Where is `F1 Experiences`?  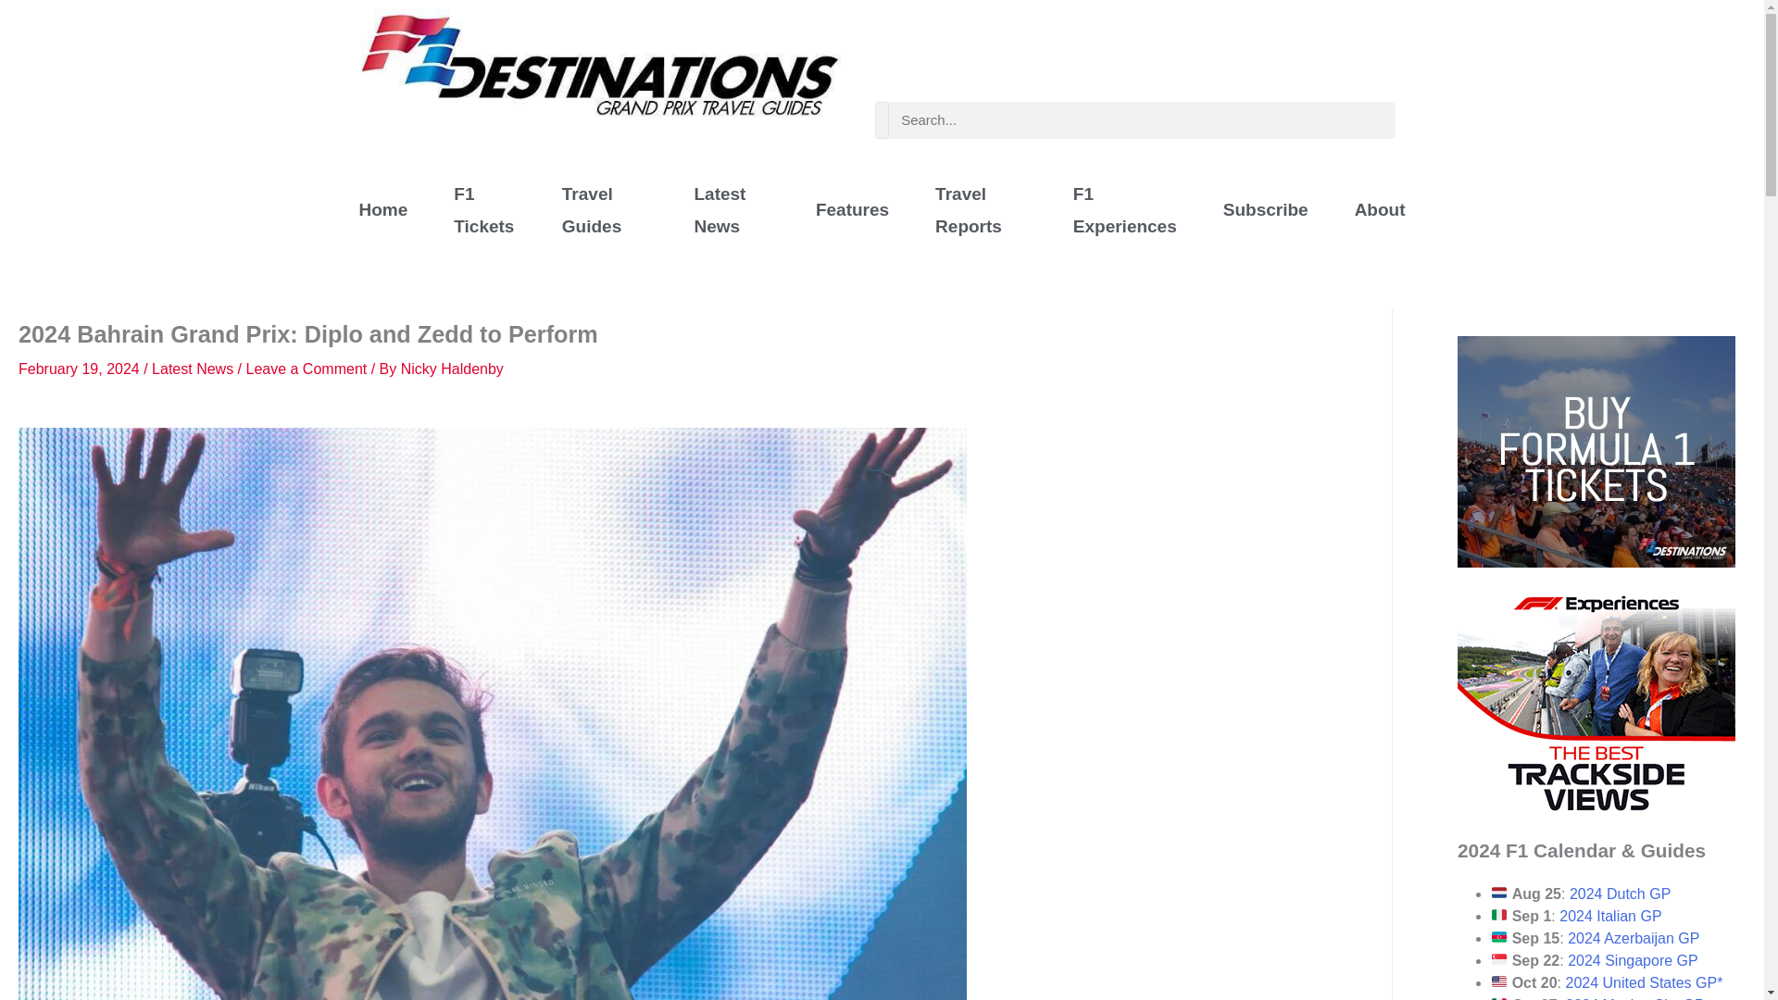
F1 Experiences is located at coordinates (1125, 211).